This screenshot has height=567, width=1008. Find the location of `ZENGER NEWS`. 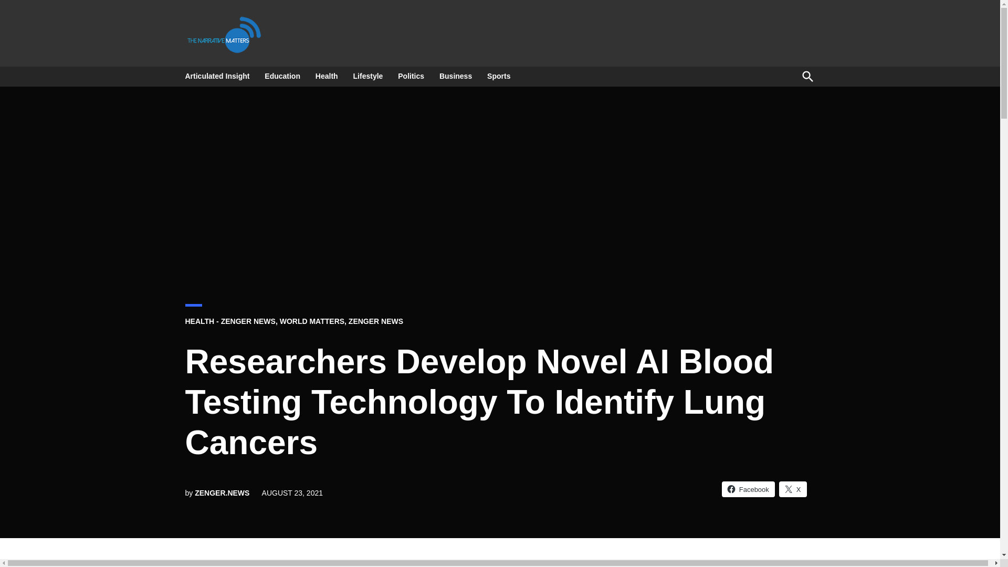

ZENGER NEWS is located at coordinates (376, 321).